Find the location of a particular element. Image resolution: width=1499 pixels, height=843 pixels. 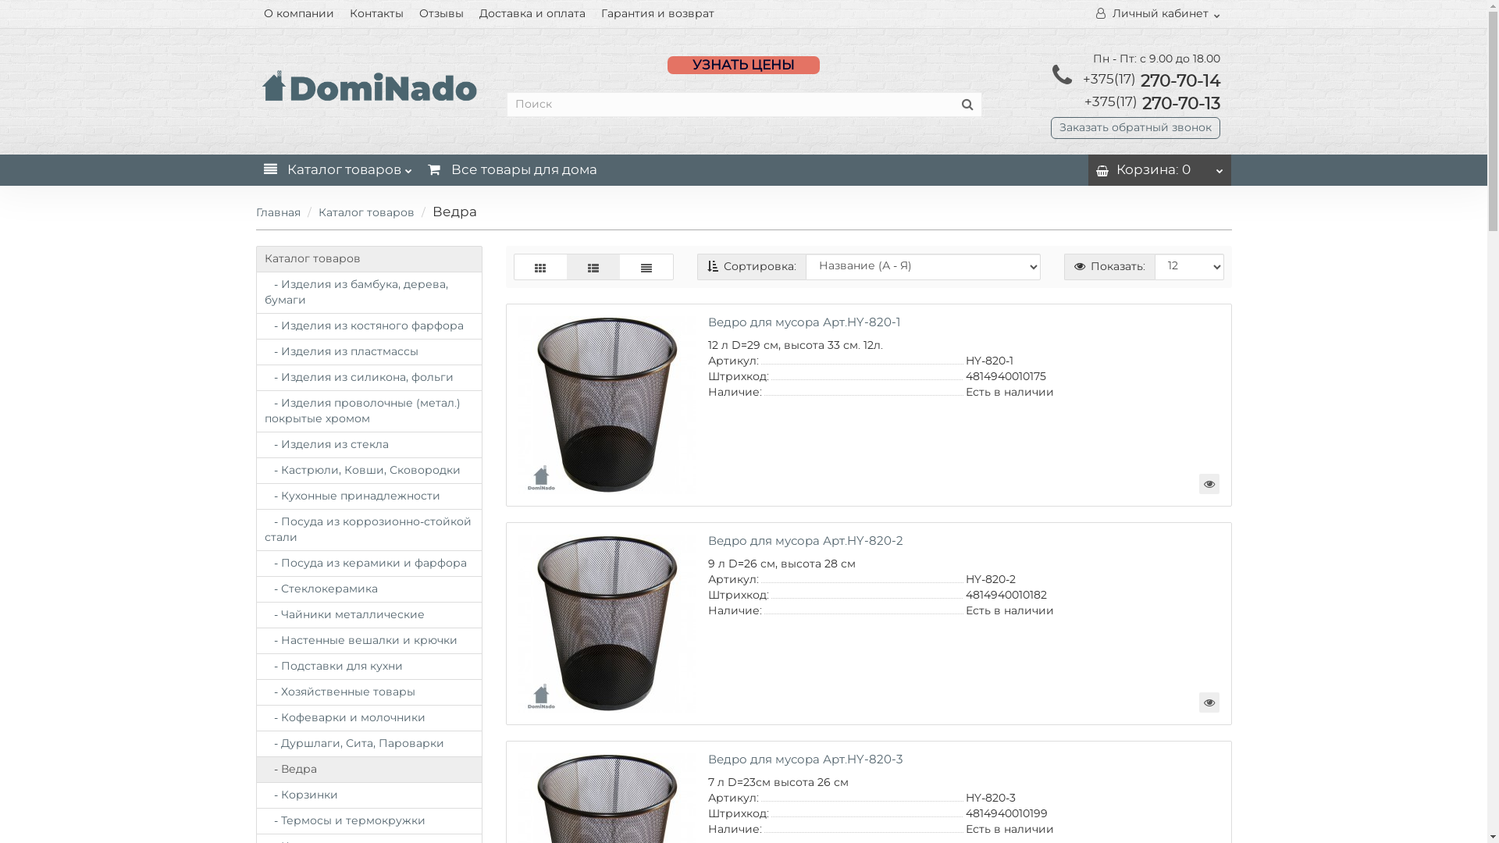

rosprodukt.by is located at coordinates (369, 85).